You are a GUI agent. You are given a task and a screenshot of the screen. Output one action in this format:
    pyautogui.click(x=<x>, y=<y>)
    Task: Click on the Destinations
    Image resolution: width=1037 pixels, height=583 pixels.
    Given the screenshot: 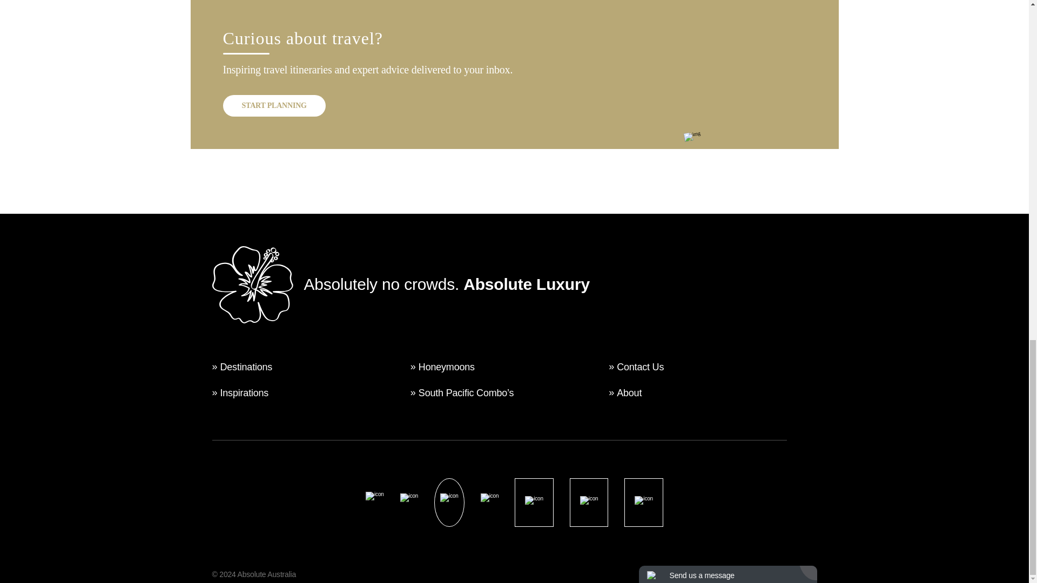 What is the action you would take?
    pyautogui.click(x=246, y=367)
    